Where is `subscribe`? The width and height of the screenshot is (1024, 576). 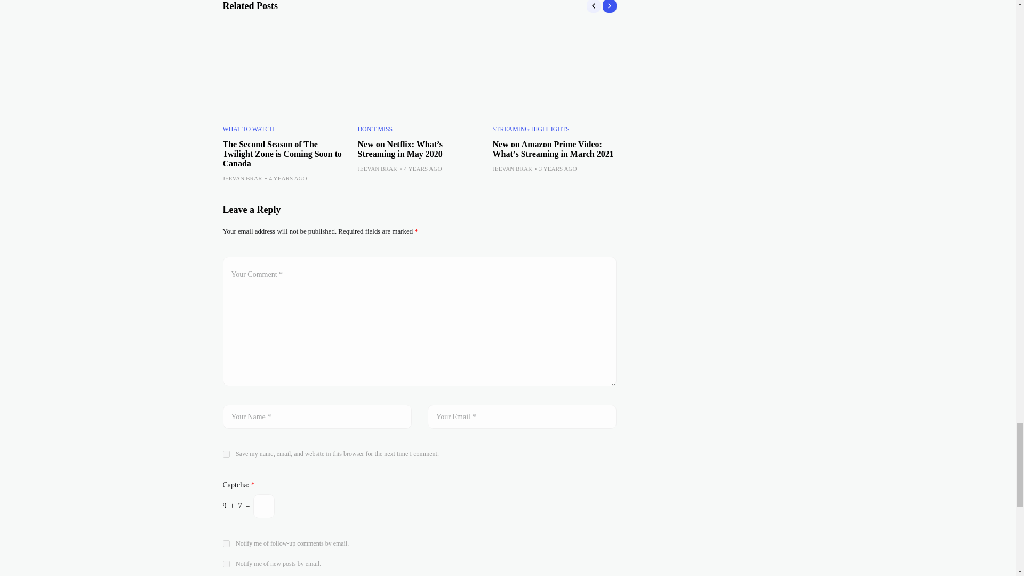
subscribe is located at coordinates (226, 544).